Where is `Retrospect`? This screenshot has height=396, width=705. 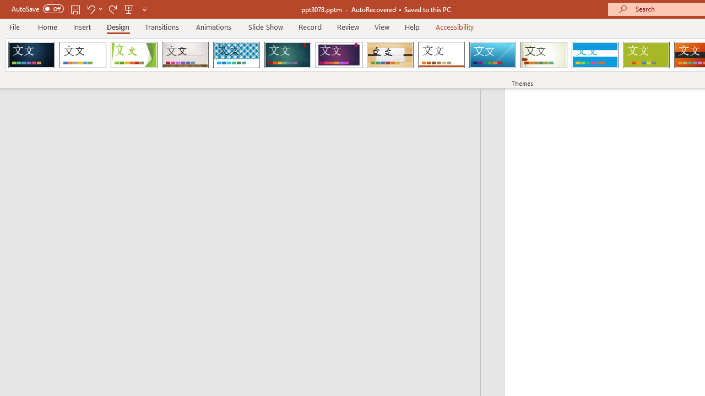
Retrospect is located at coordinates (441, 55).